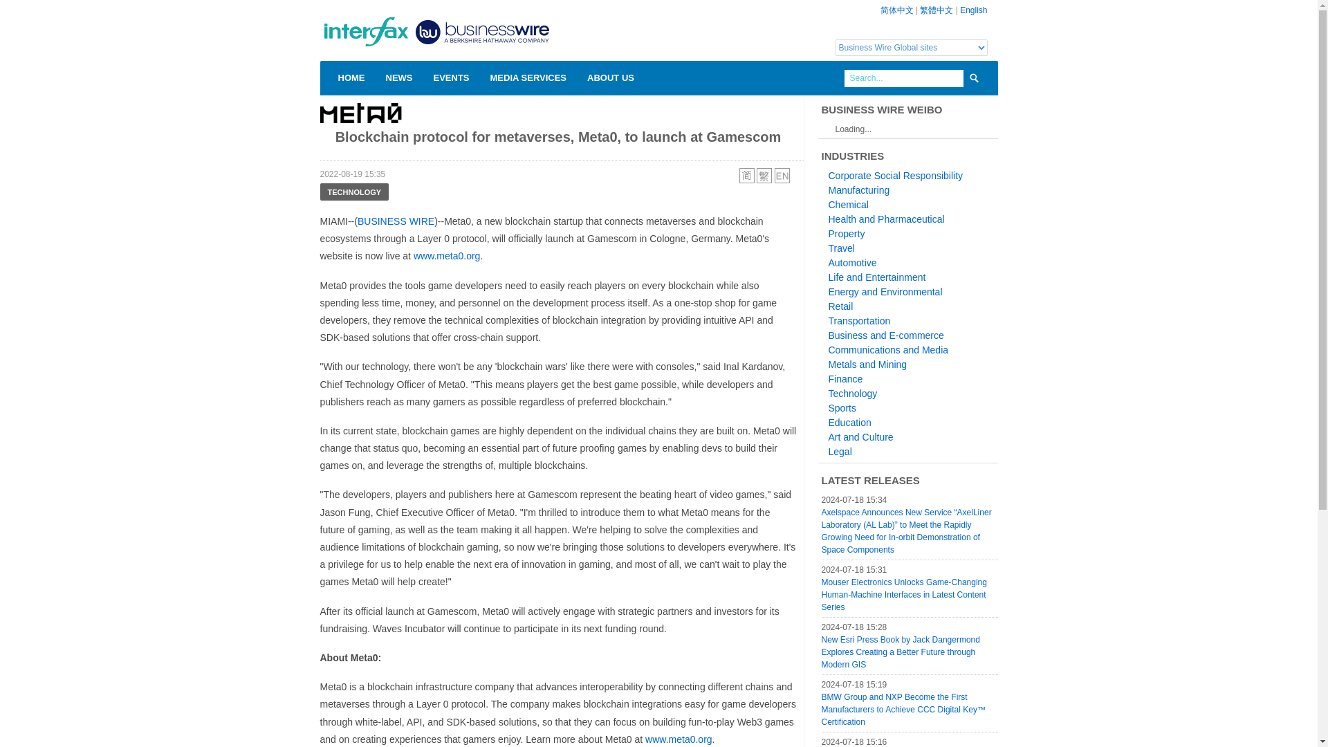 Image resolution: width=1328 pixels, height=747 pixels. Describe the element at coordinates (885, 291) in the screenshot. I see `Energy and Environmental` at that location.